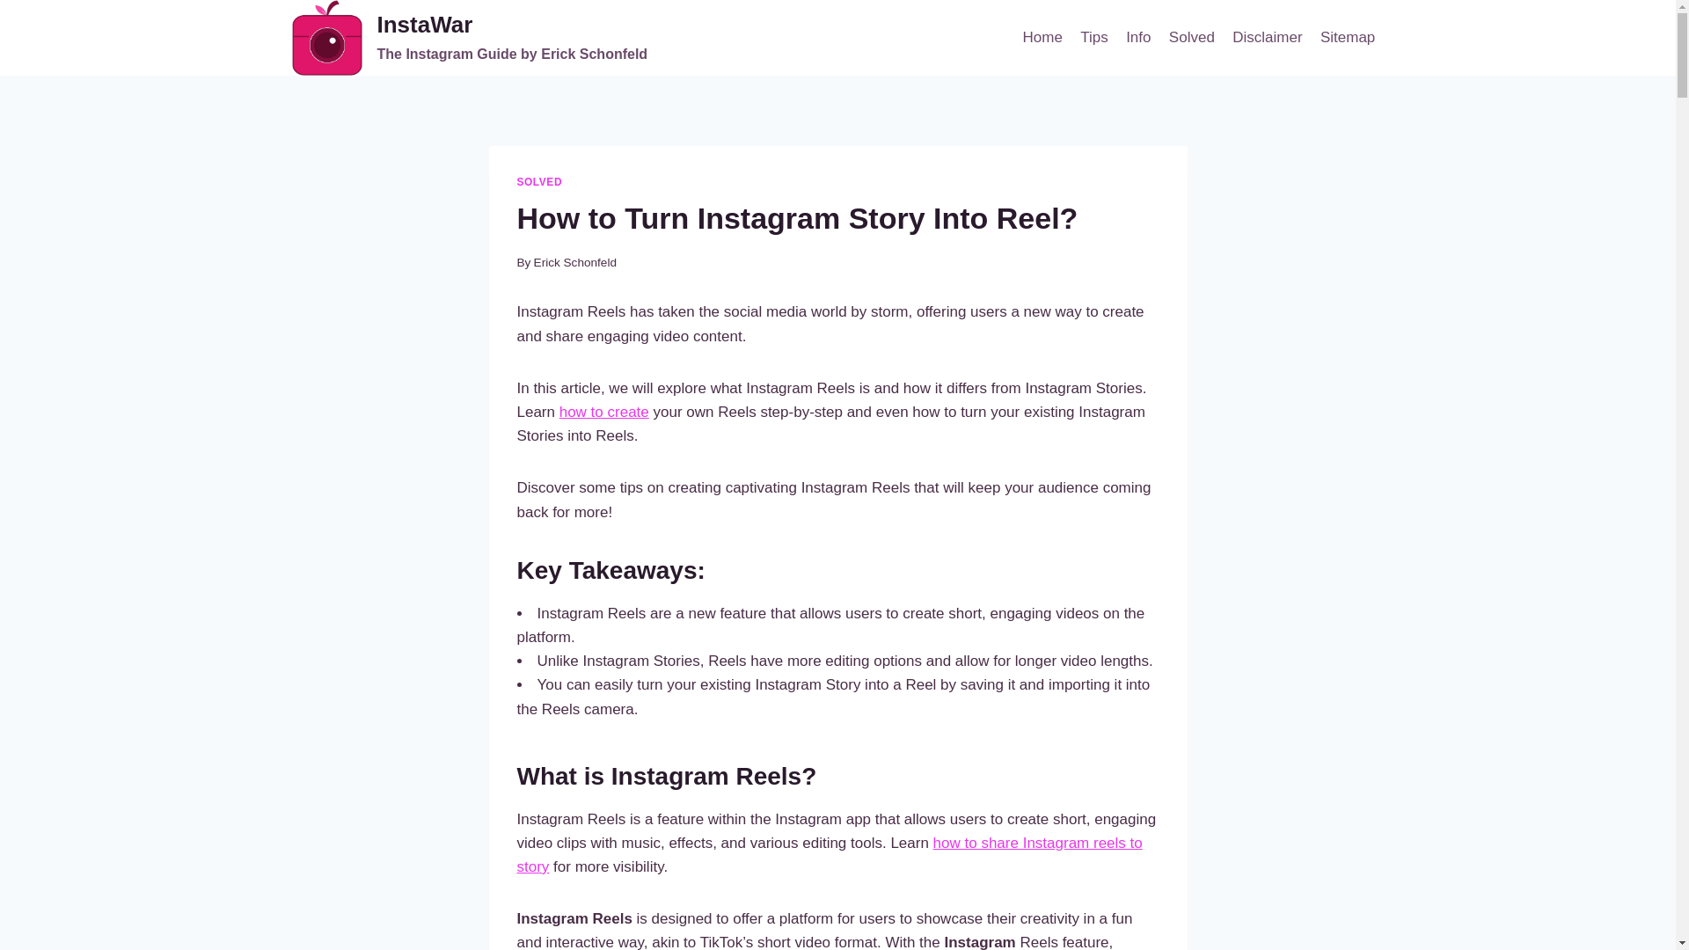 The image size is (1689, 950). What do you see at coordinates (1138, 37) in the screenshot?
I see `SOLVED` at bounding box center [1138, 37].